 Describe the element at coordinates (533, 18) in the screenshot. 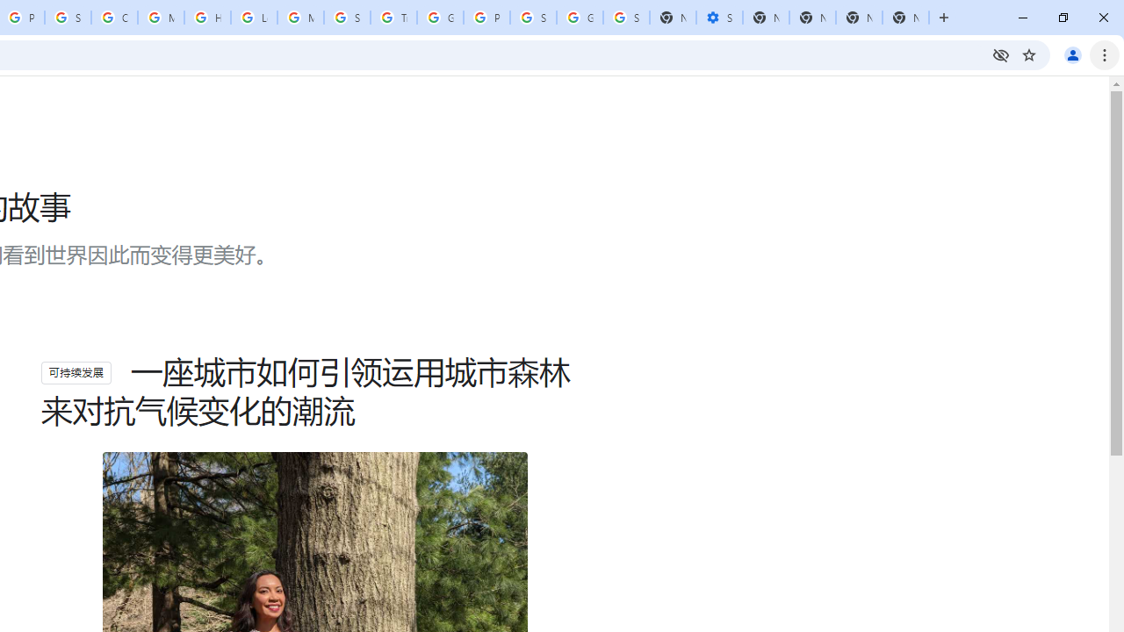

I see `Sign in - Google Accounts` at that location.